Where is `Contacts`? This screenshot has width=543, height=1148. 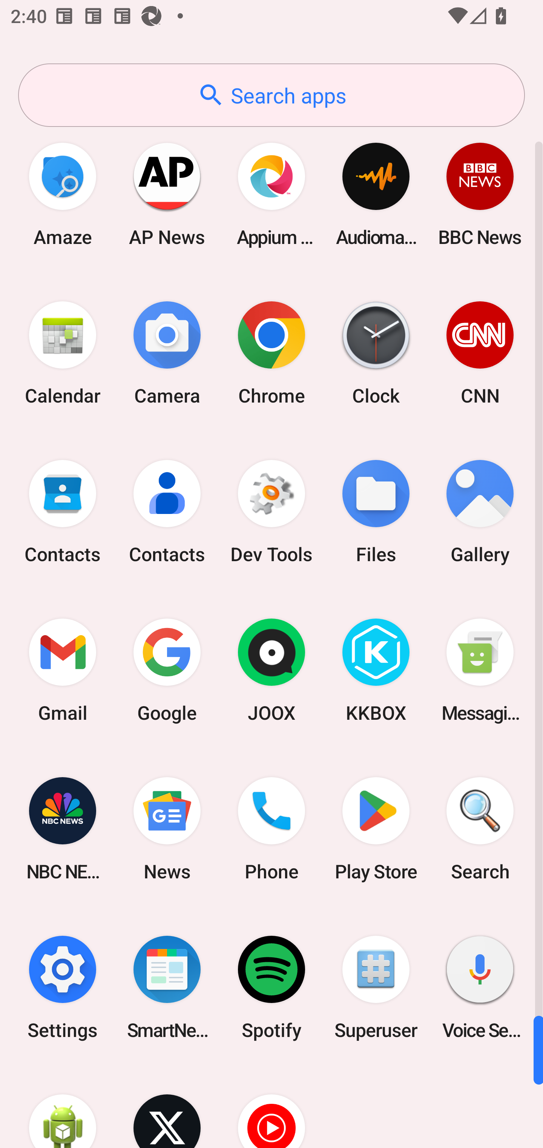 Contacts is located at coordinates (63, 512).